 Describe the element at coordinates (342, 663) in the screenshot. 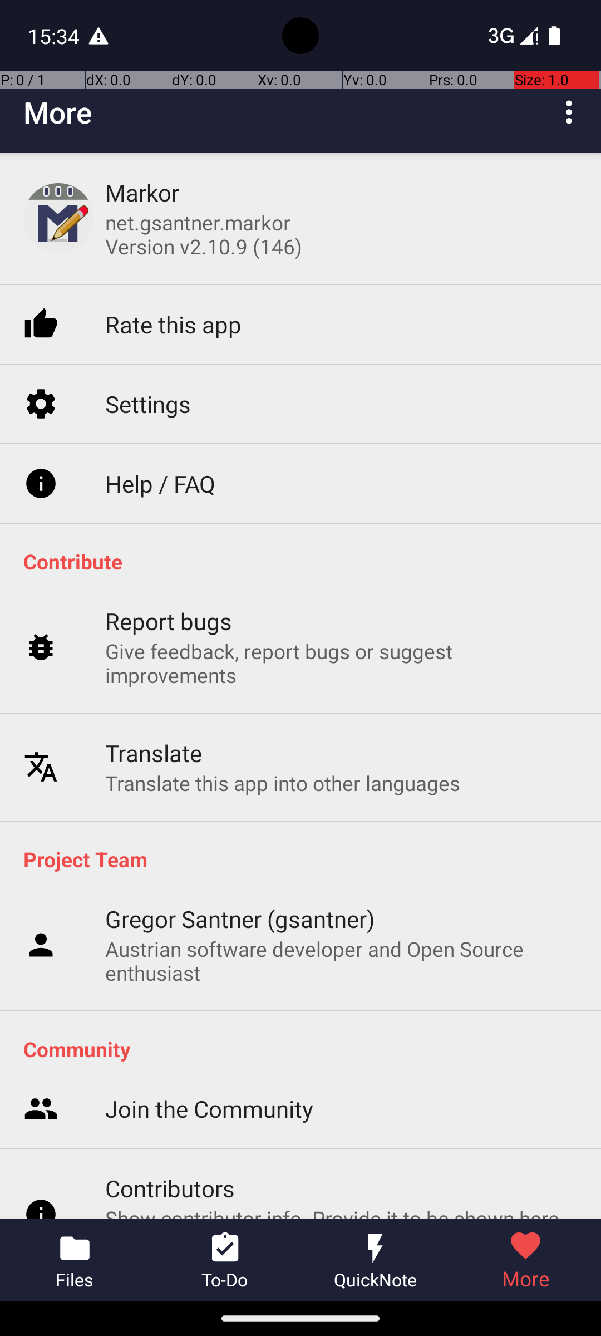

I see `Give feedback, report bugs or suggest improvements` at that location.